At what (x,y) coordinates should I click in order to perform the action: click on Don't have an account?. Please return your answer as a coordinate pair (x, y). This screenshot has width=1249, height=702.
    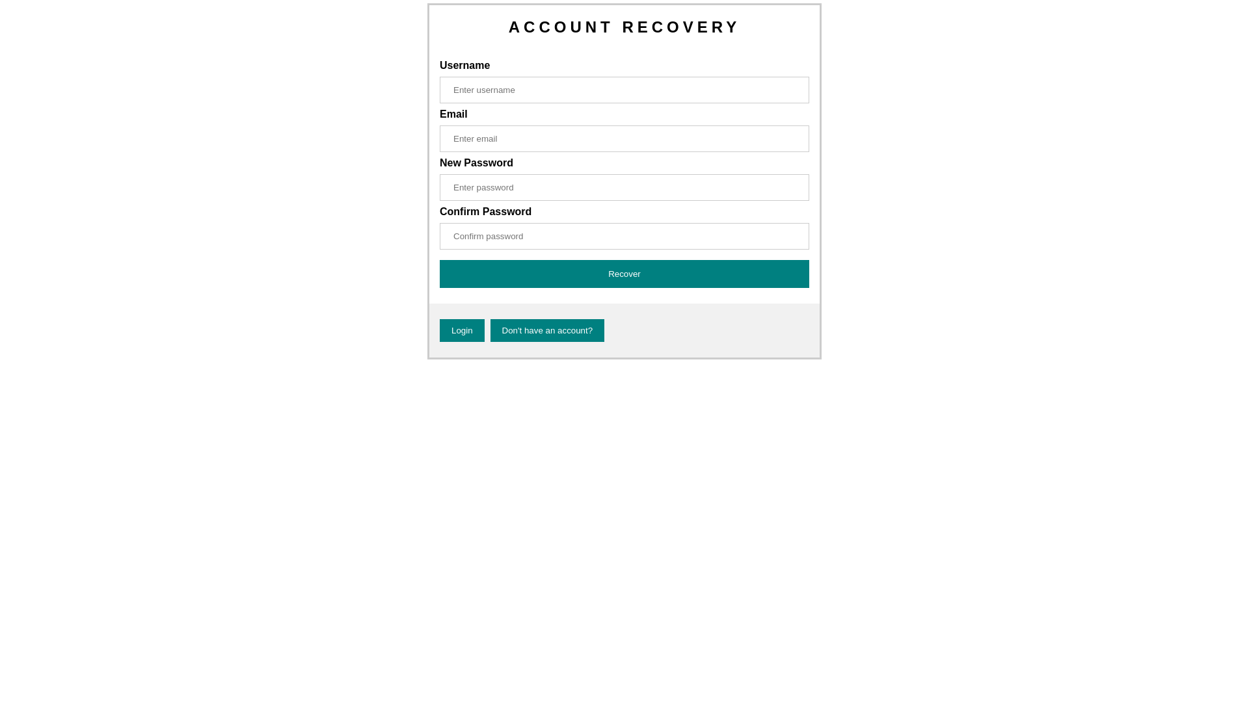
    Looking at the image, I should click on (548, 330).